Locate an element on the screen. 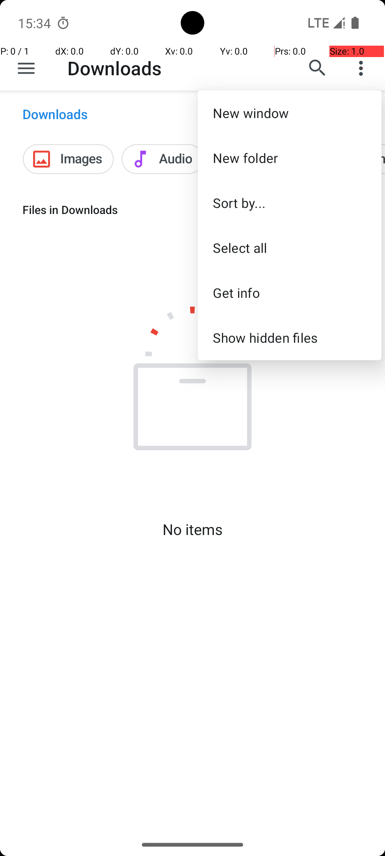 The height and width of the screenshot is (856, 385). Show hidden files is located at coordinates (289, 337).